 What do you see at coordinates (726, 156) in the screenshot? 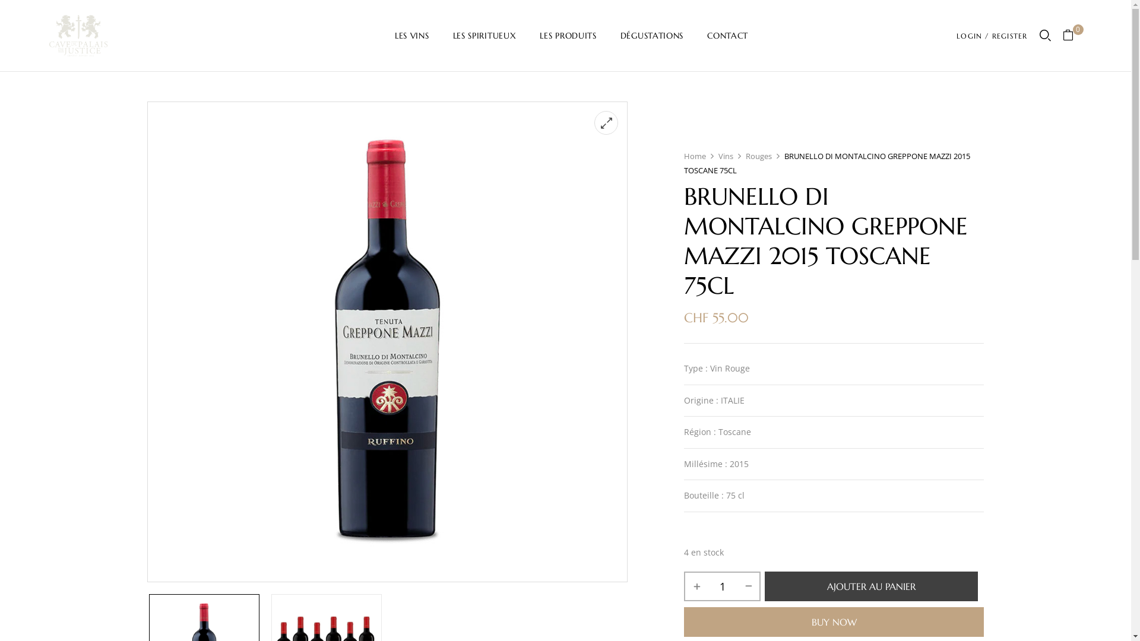
I see `Vins` at bounding box center [726, 156].